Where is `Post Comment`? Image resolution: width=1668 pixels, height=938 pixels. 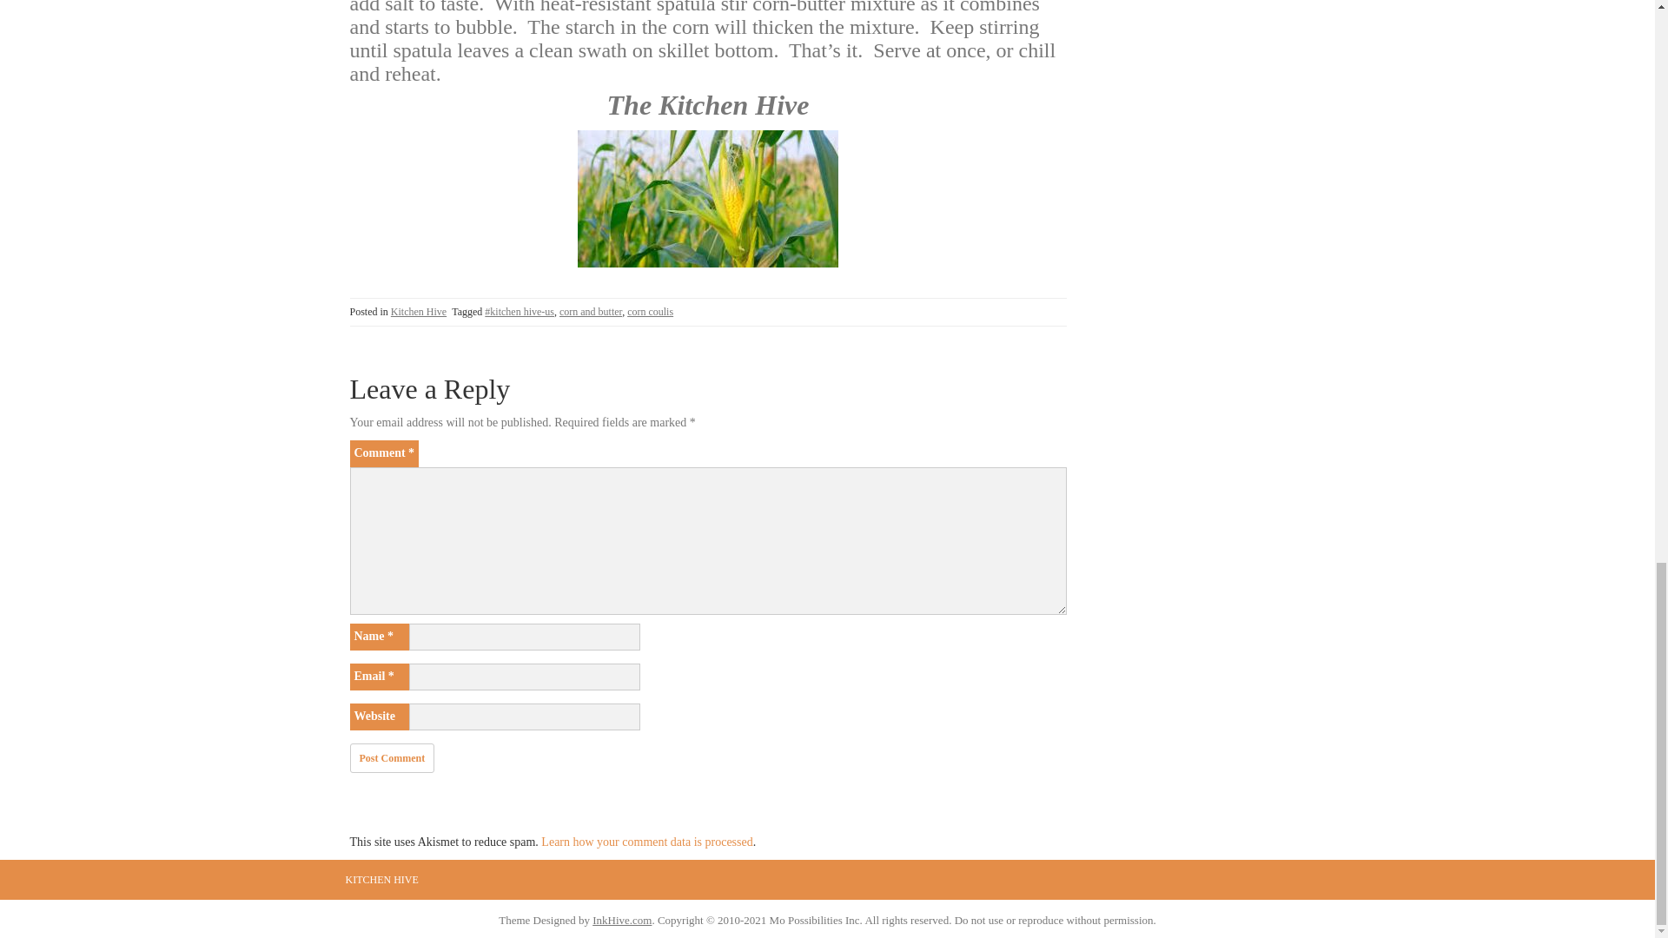
Post Comment is located at coordinates (391, 757).